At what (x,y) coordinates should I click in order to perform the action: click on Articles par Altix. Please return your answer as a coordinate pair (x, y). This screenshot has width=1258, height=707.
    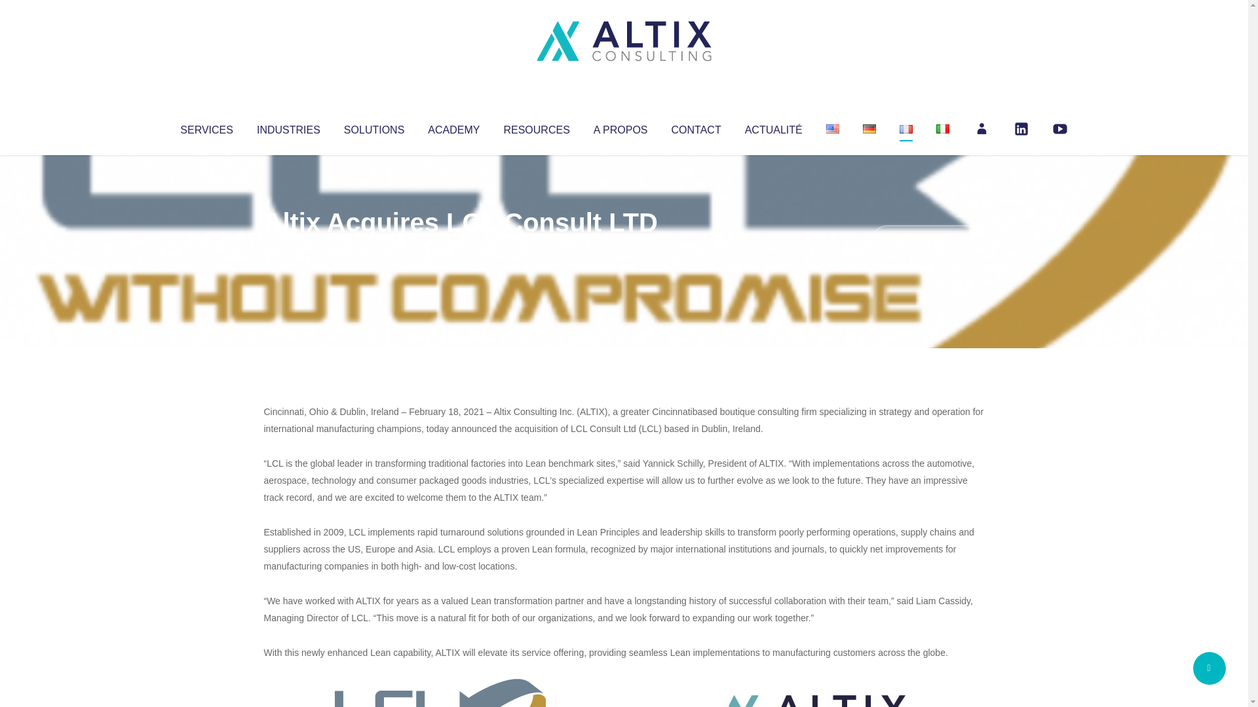
    Looking at the image, I should click on (288, 249).